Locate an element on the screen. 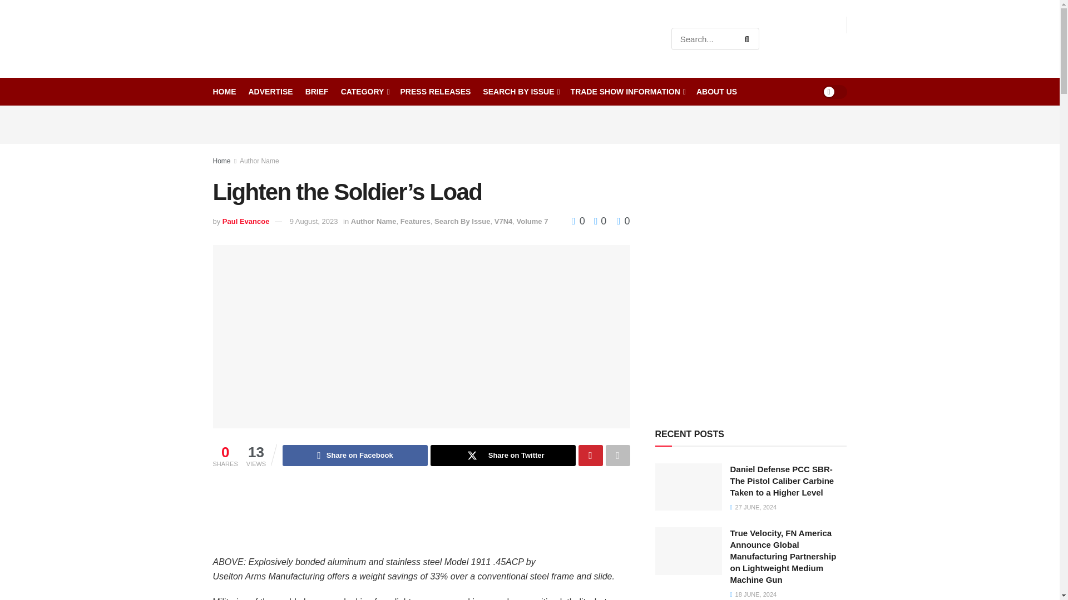 This screenshot has height=600, width=1068. Login is located at coordinates (833, 47).